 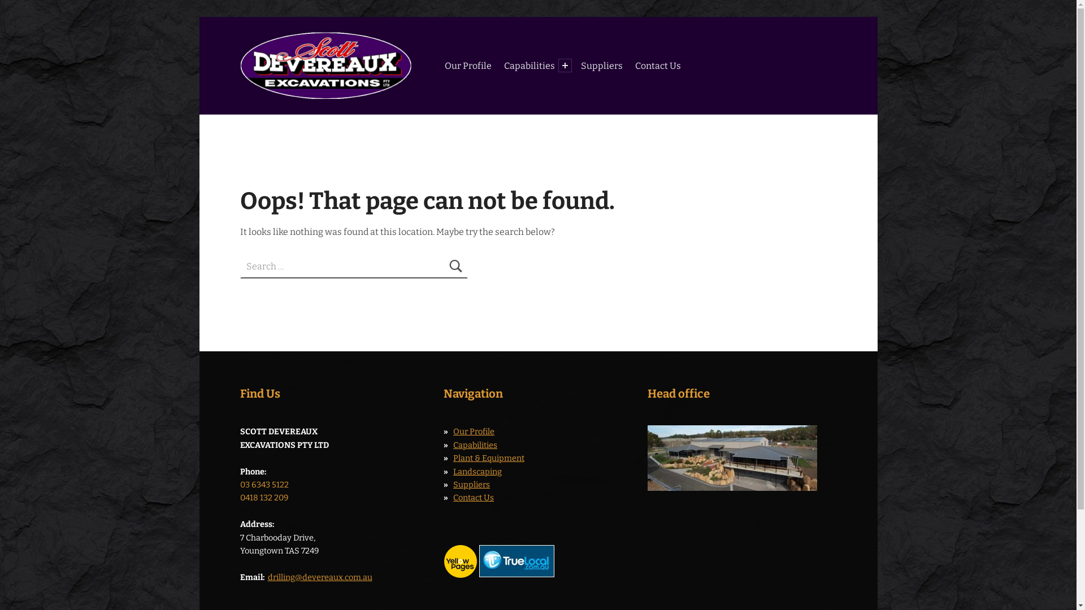 I want to click on drilling@devereaux.com.au, so click(x=320, y=577).